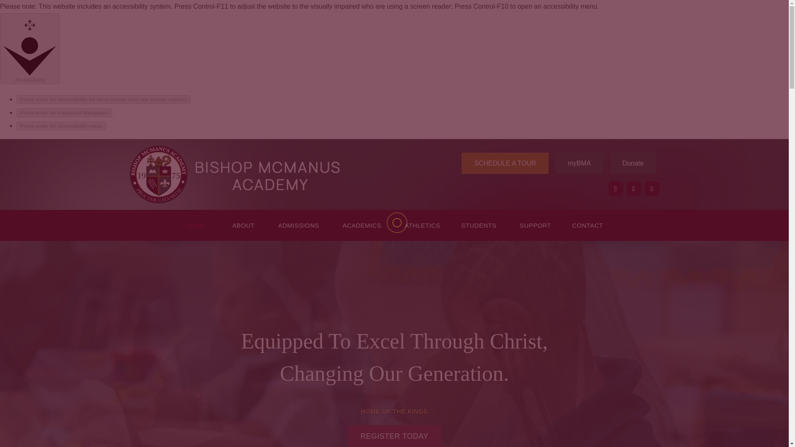 Image resolution: width=795 pixels, height=447 pixels. I want to click on Follow on Youtube, so click(651, 189).